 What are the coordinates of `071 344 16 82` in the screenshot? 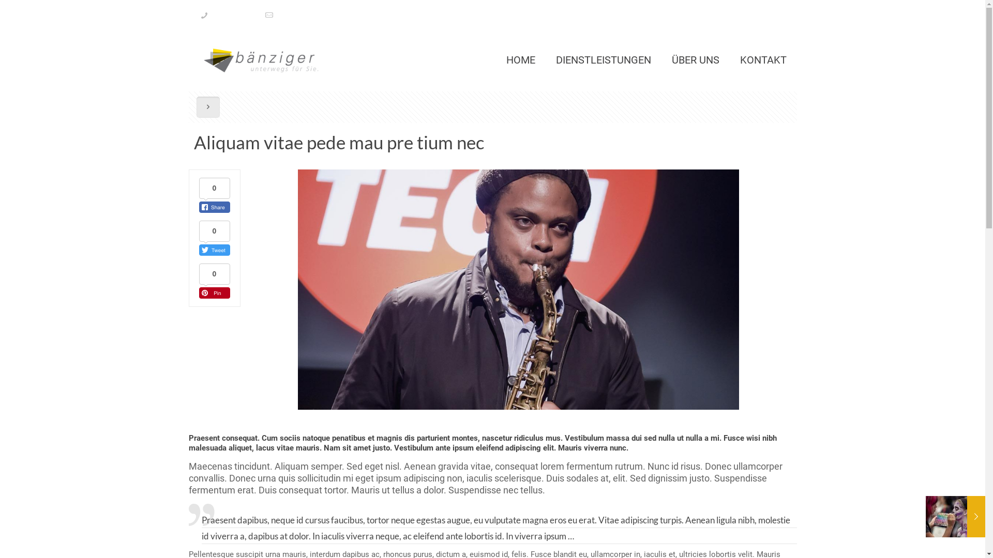 It's located at (235, 16).